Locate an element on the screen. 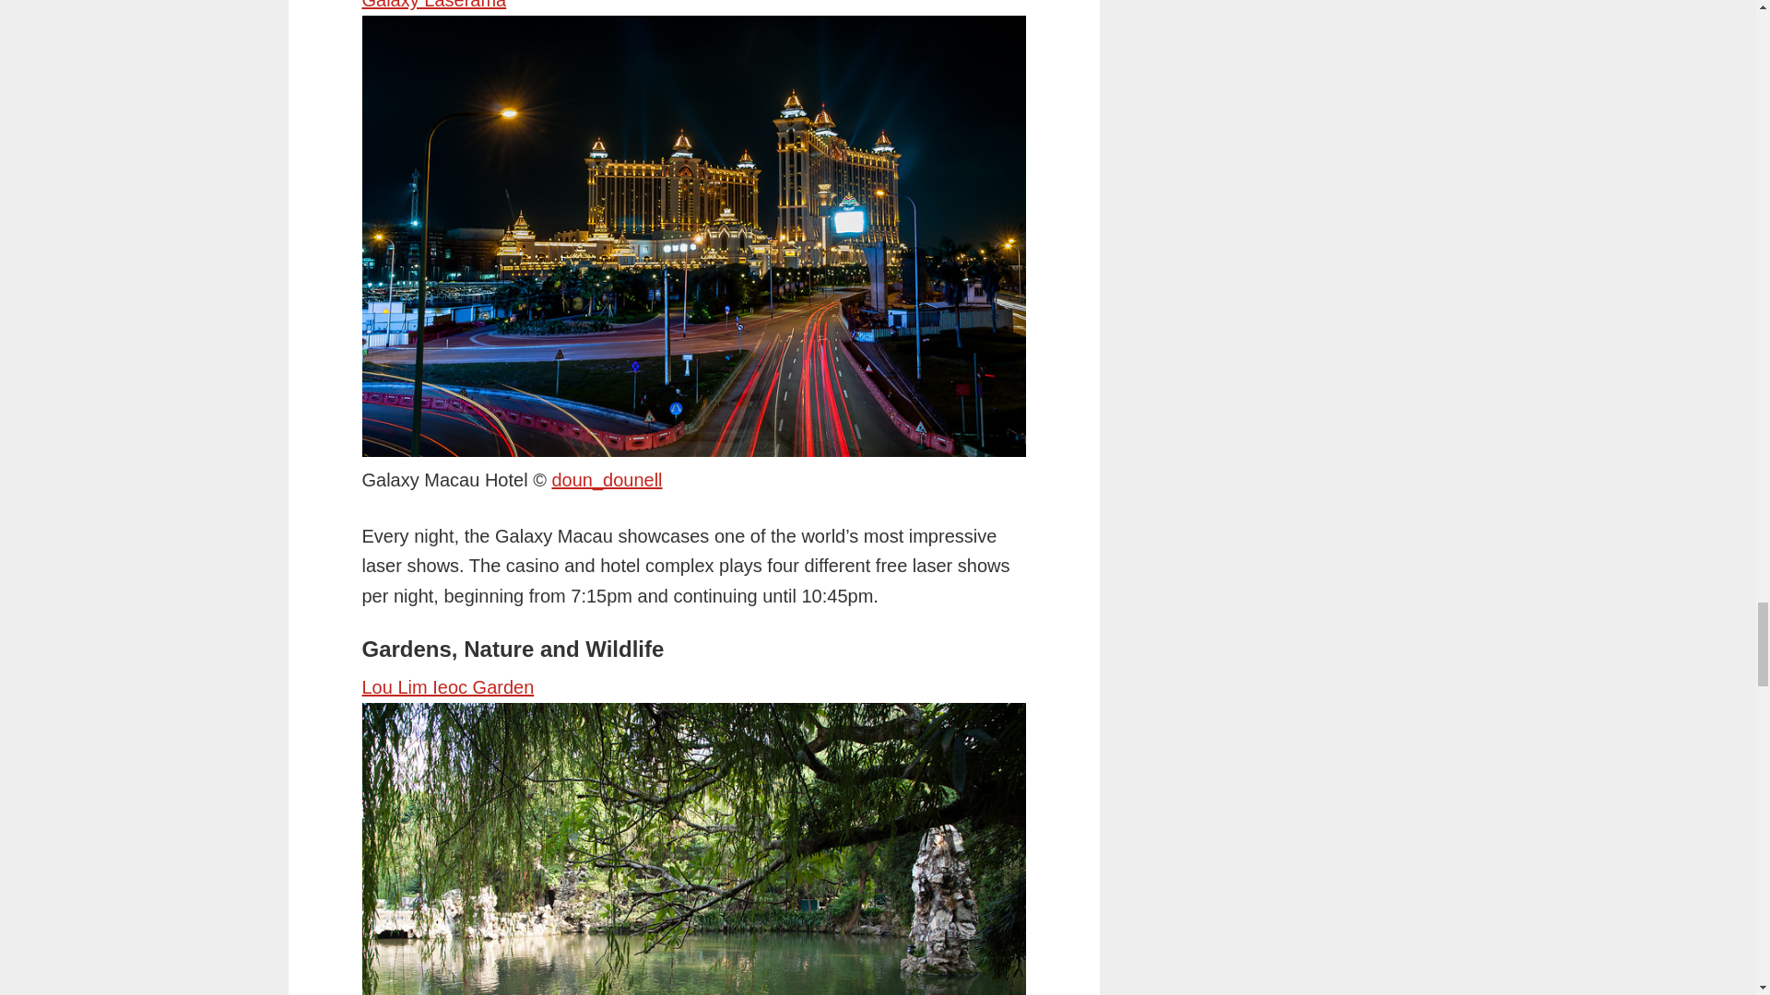  Lou Lim Ieoc Garden is located at coordinates (447, 687).